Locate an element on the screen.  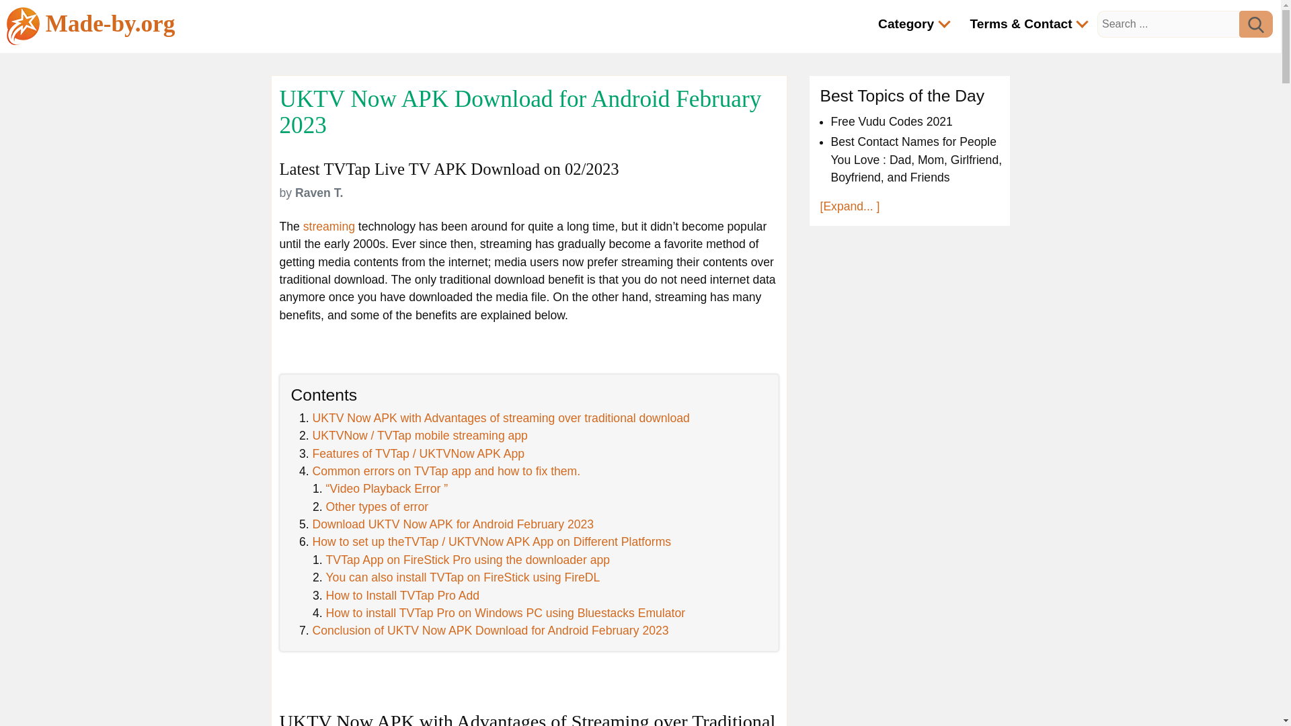
streaming is located at coordinates (329, 226).